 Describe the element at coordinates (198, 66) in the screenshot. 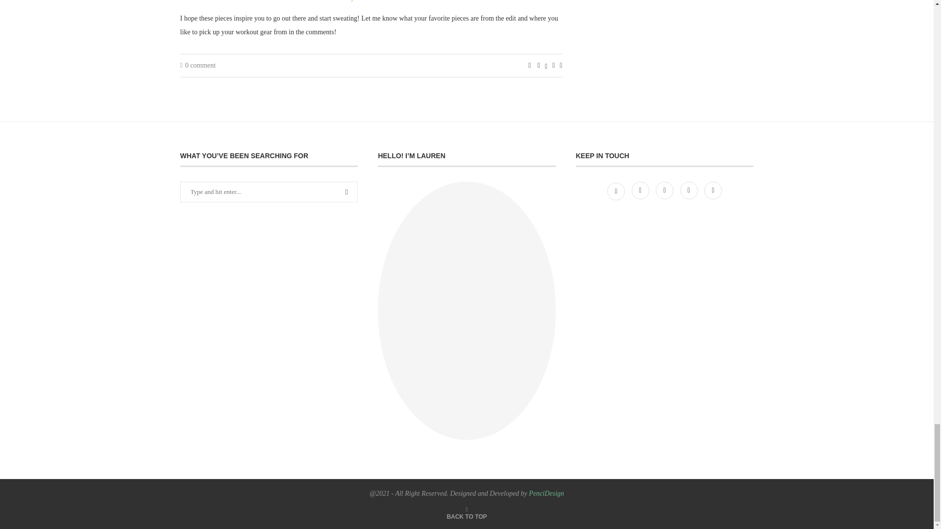

I see `0 comment` at that location.